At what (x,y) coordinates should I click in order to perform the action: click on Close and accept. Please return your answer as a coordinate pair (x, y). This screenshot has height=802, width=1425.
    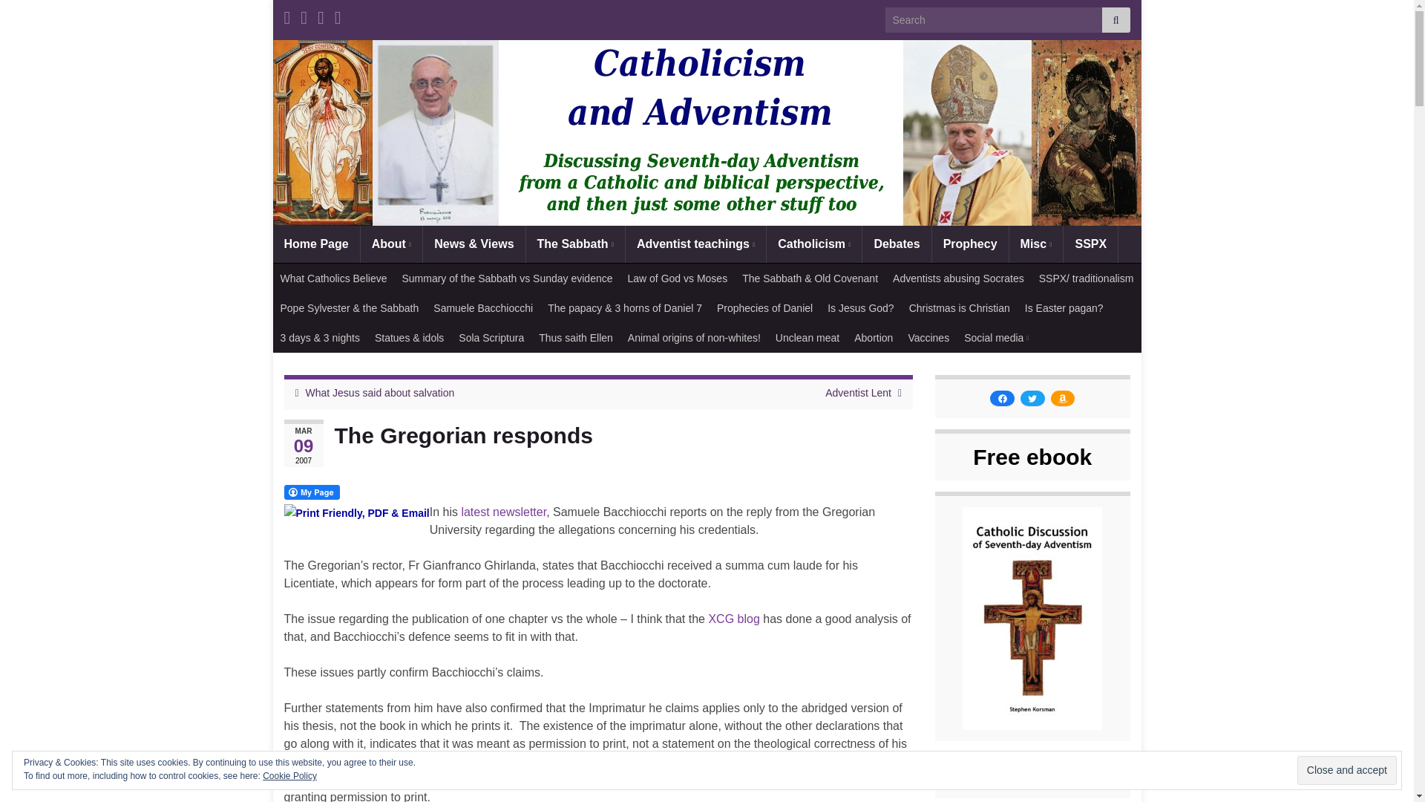
    Looking at the image, I should click on (1346, 771).